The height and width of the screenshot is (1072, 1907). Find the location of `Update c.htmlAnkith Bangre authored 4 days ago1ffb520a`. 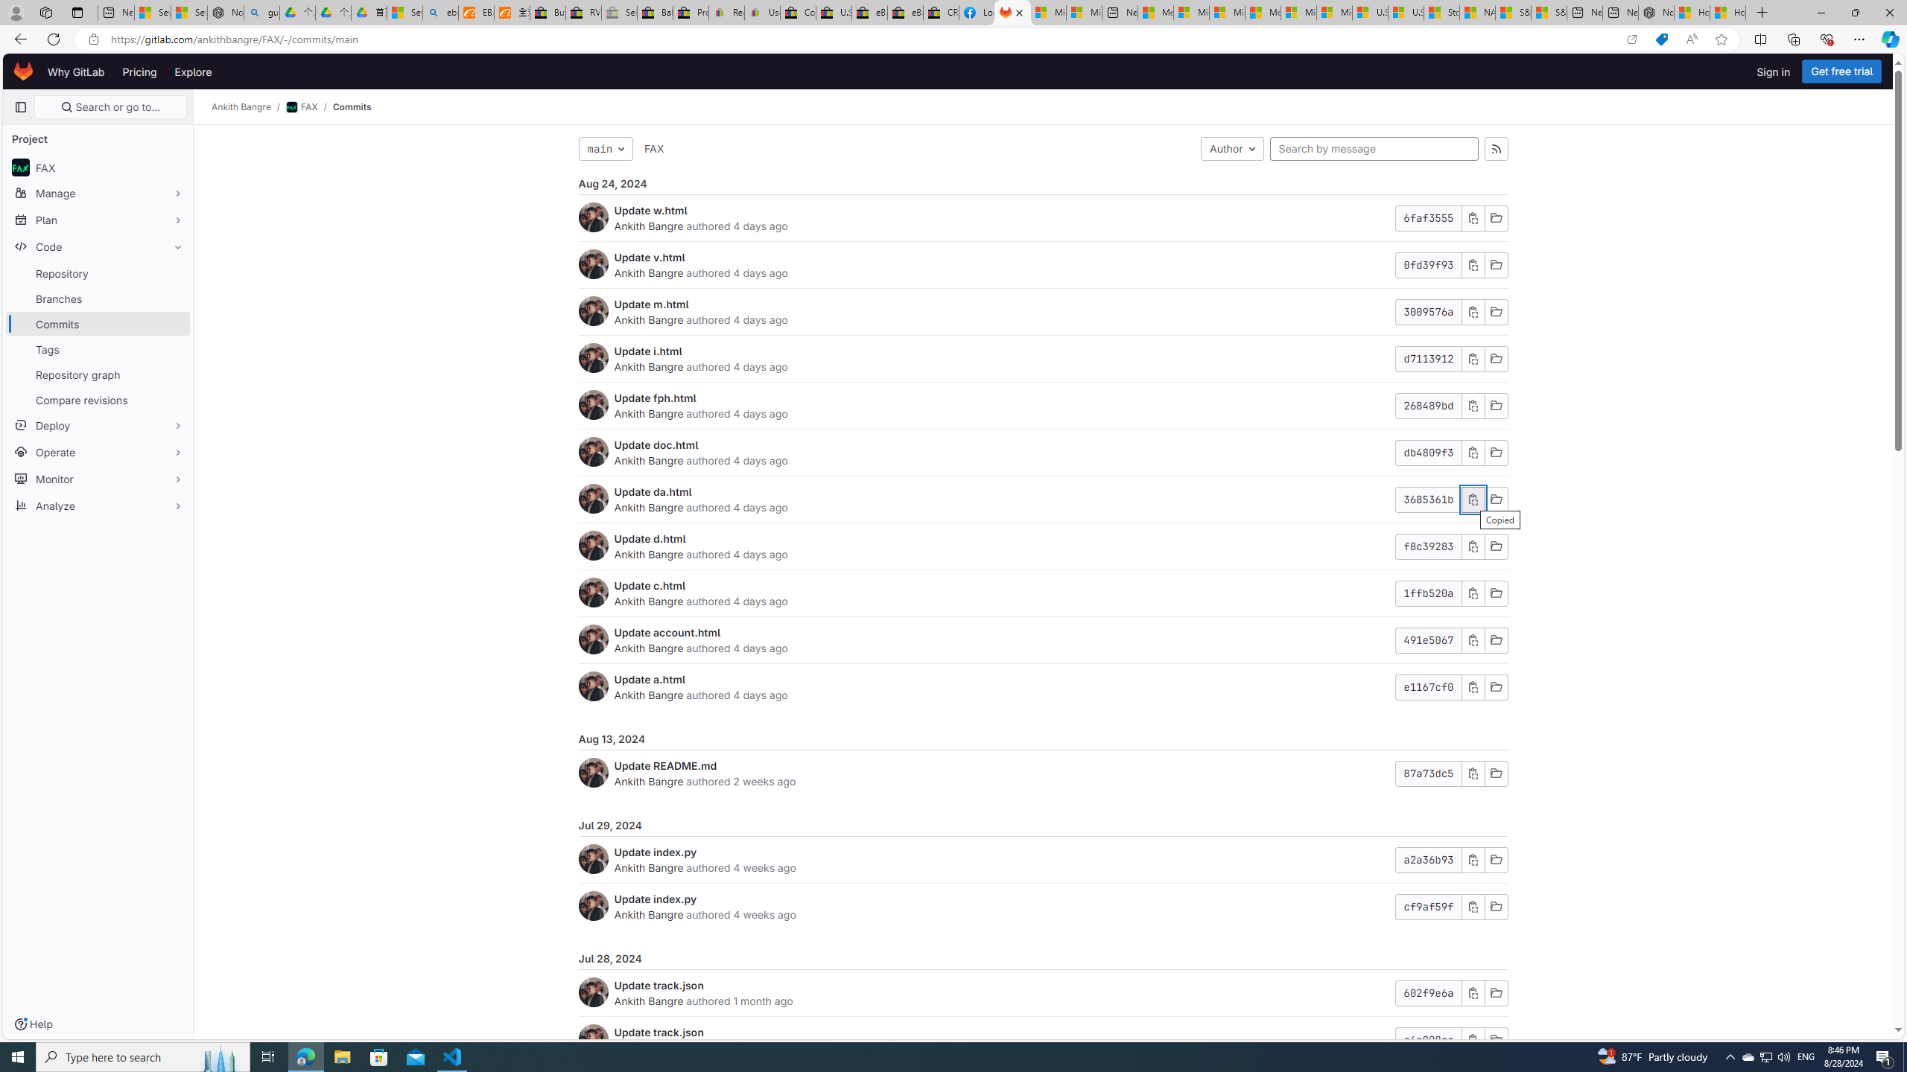

Update c.htmlAnkith Bangre authored 4 days ago1ffb520a is located at coordinates (1043, 594).